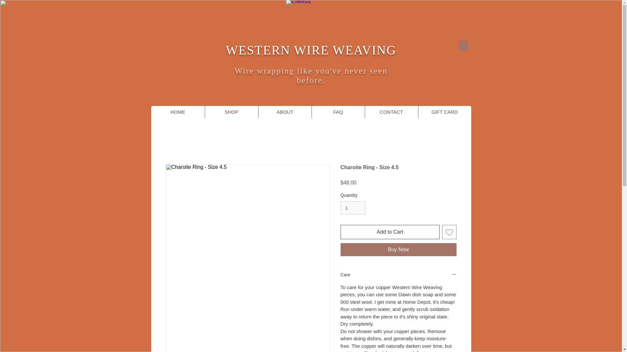 The width and height of the screenshot is (627, 352). I want to click on WESTERN WIRE WEAVING, so click(311, 50).